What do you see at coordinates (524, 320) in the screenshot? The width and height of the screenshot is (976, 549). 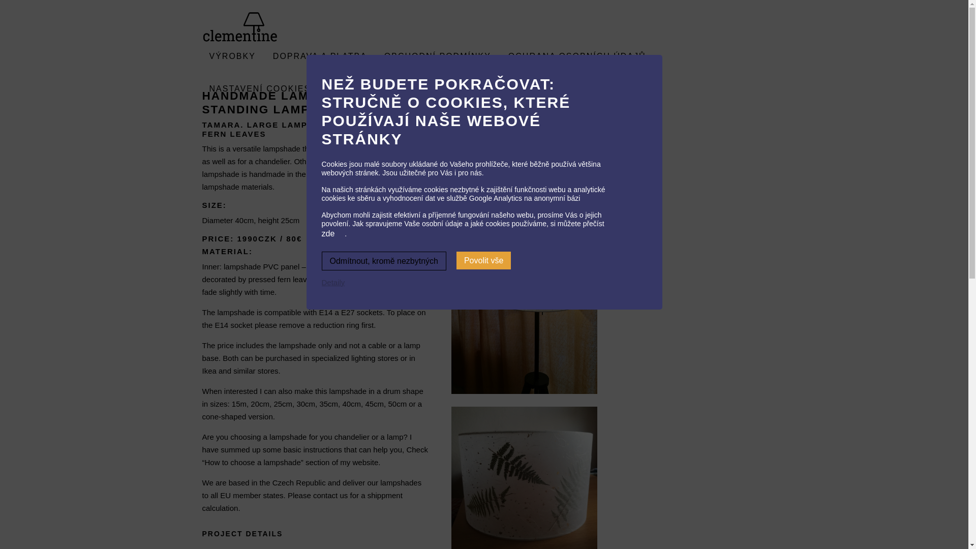 I see `large lampshade for ikea lamp` at bounding box center [524, 320].